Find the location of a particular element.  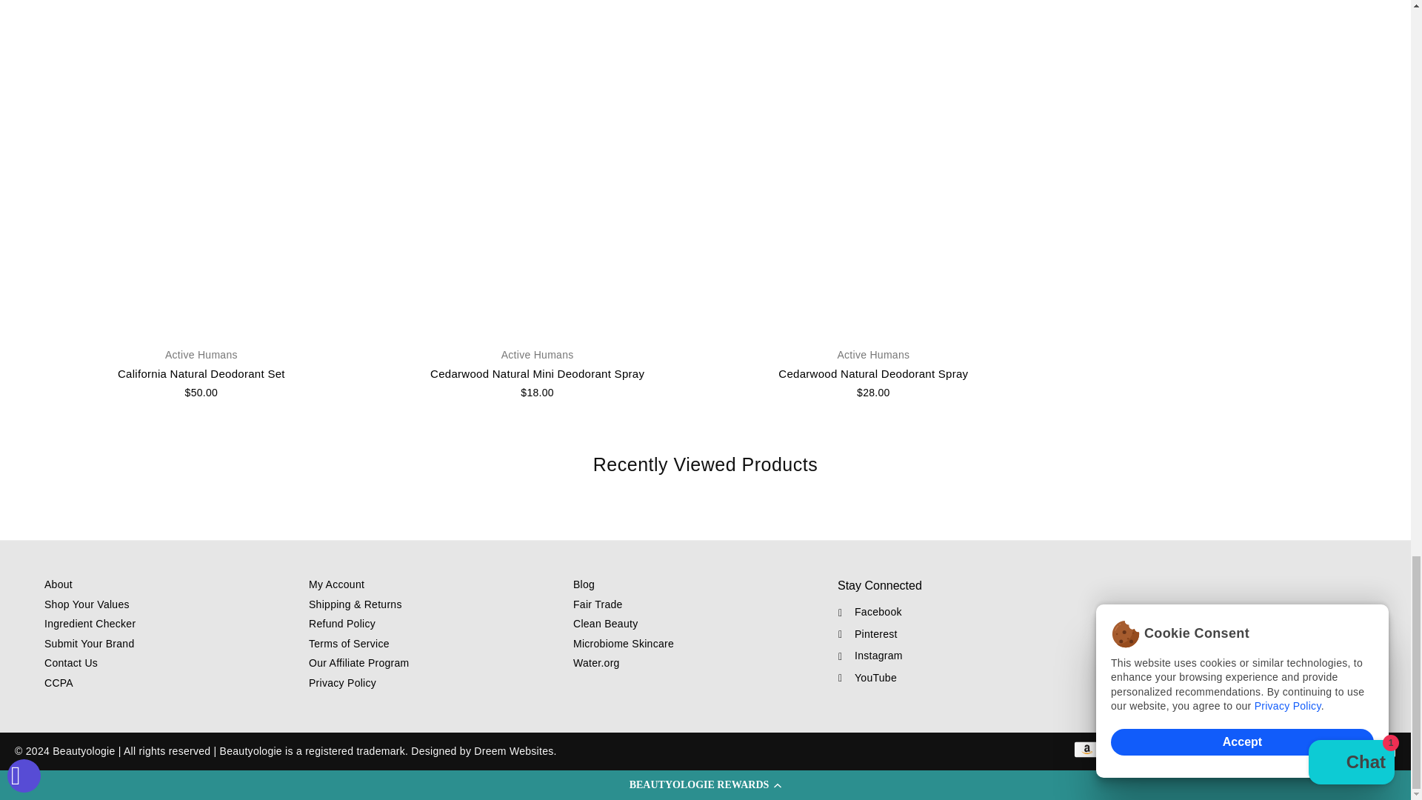

Amazon is located at coordinates (1086, 750).